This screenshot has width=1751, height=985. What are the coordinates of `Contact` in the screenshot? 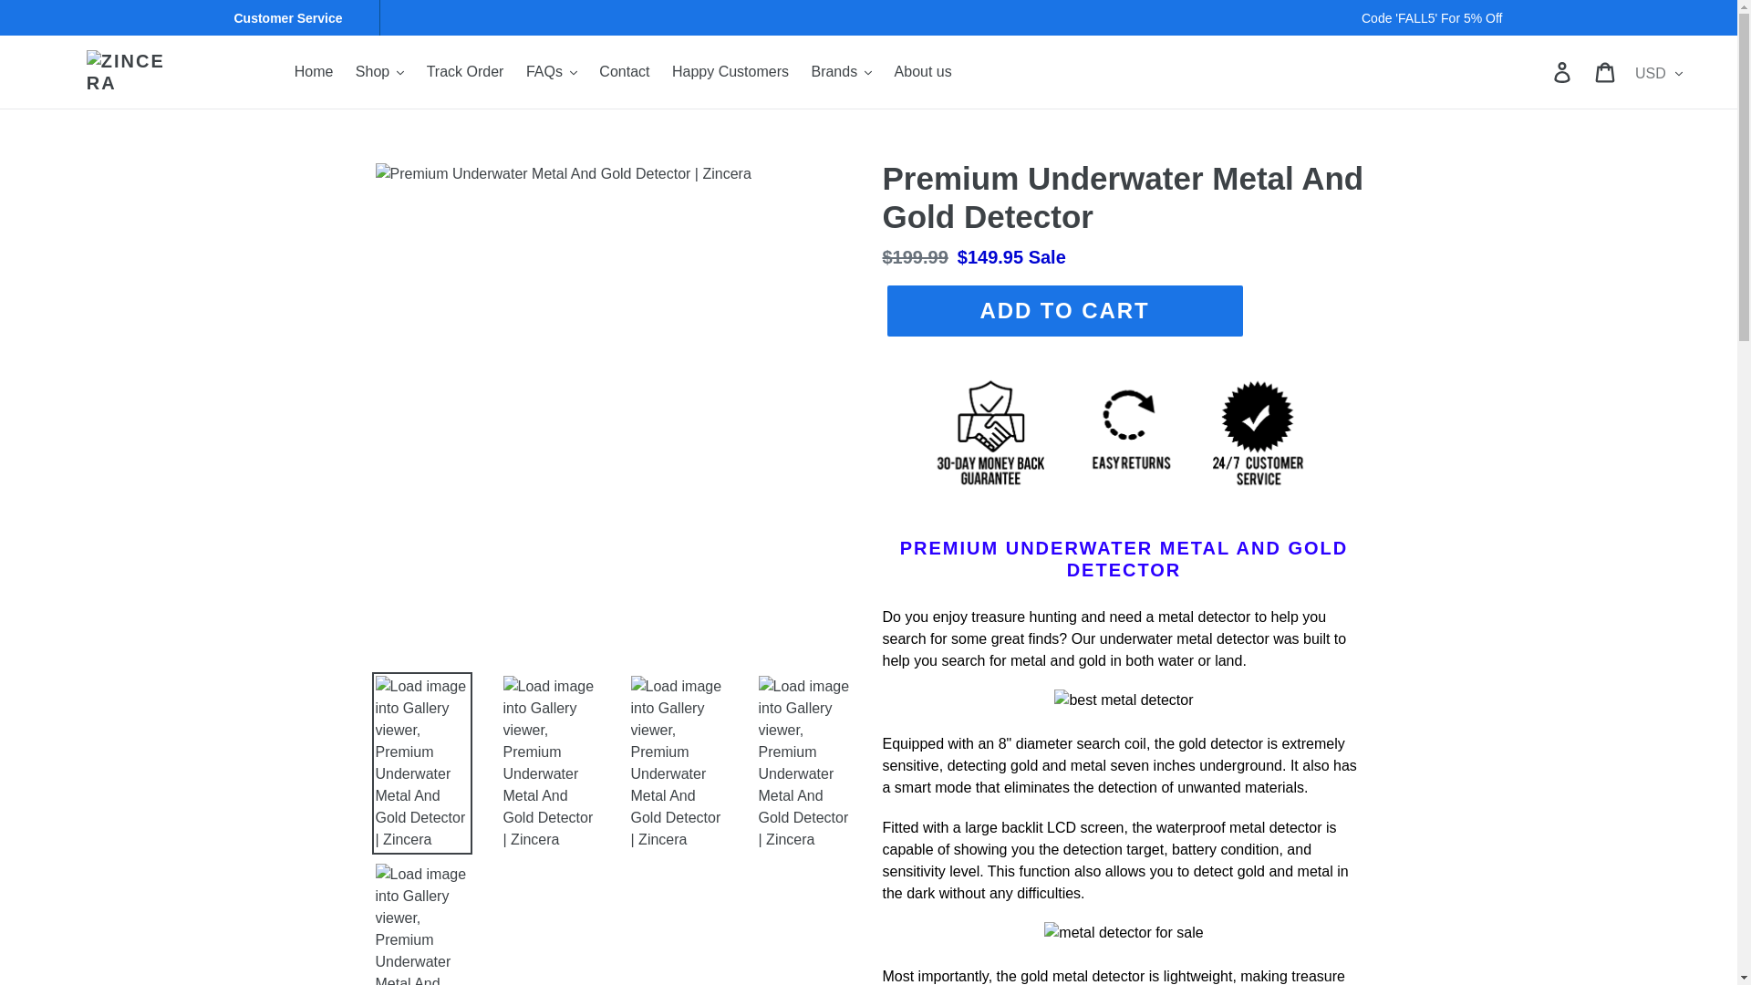 It's located at (624, 71).